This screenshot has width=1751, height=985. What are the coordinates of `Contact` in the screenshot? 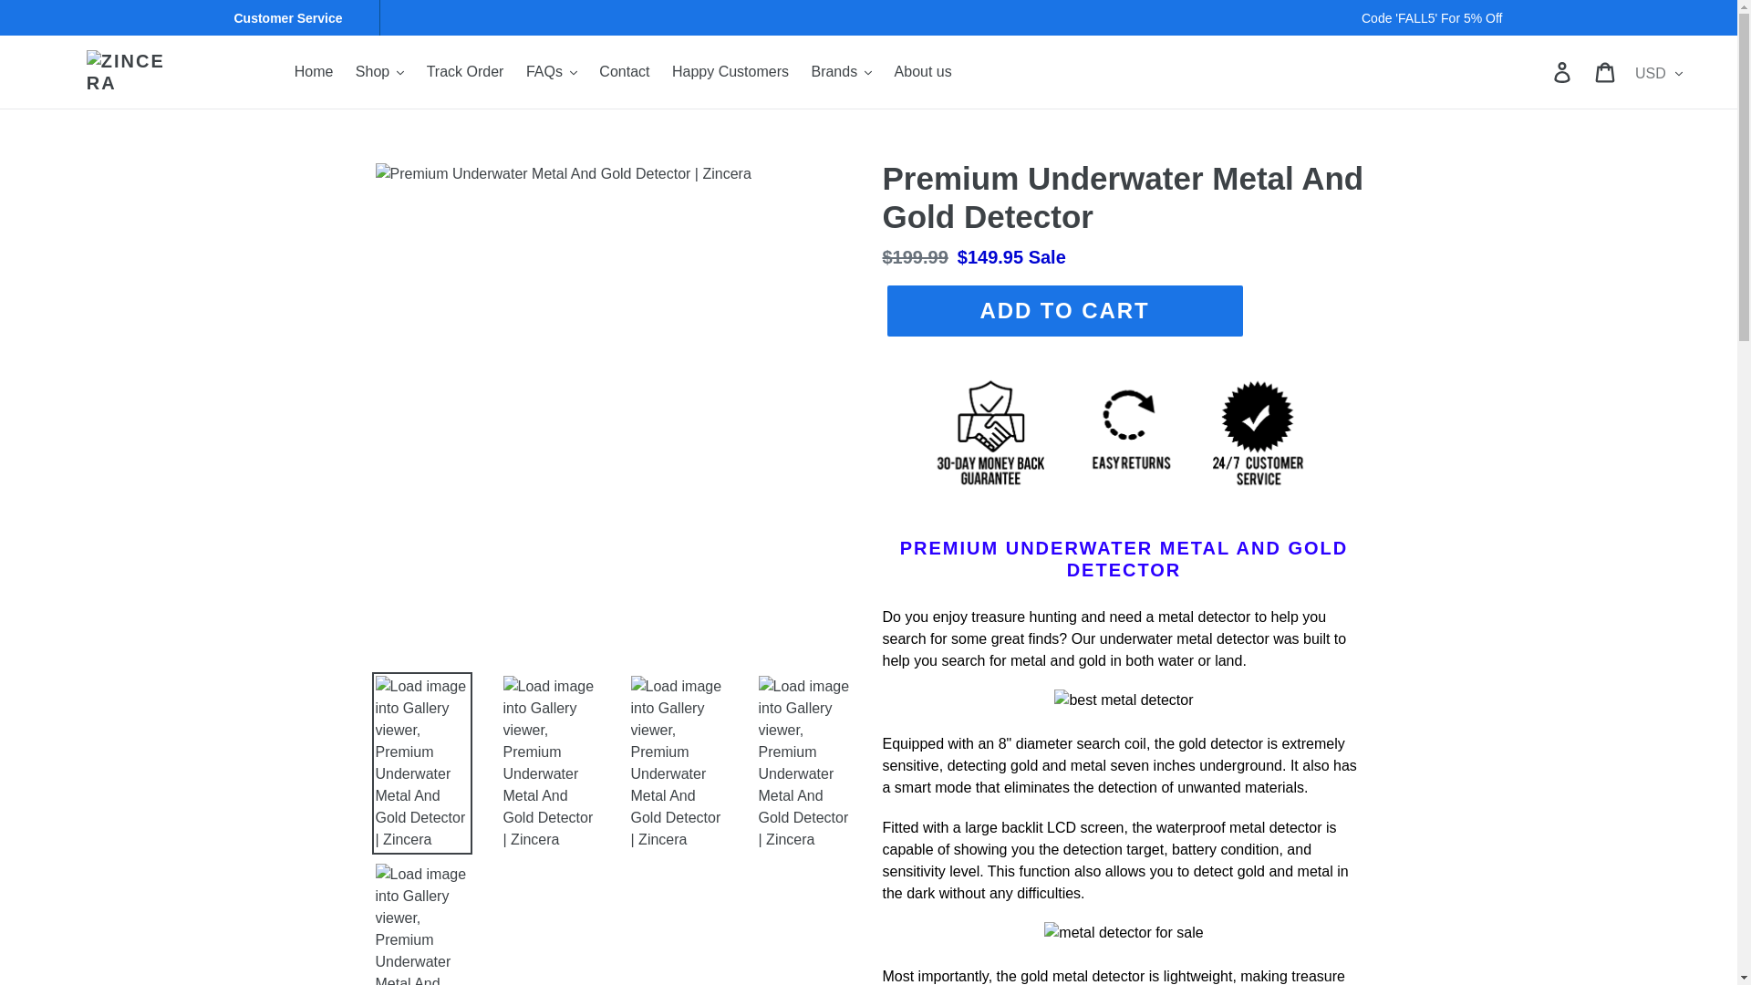 It's located at (624, 71).